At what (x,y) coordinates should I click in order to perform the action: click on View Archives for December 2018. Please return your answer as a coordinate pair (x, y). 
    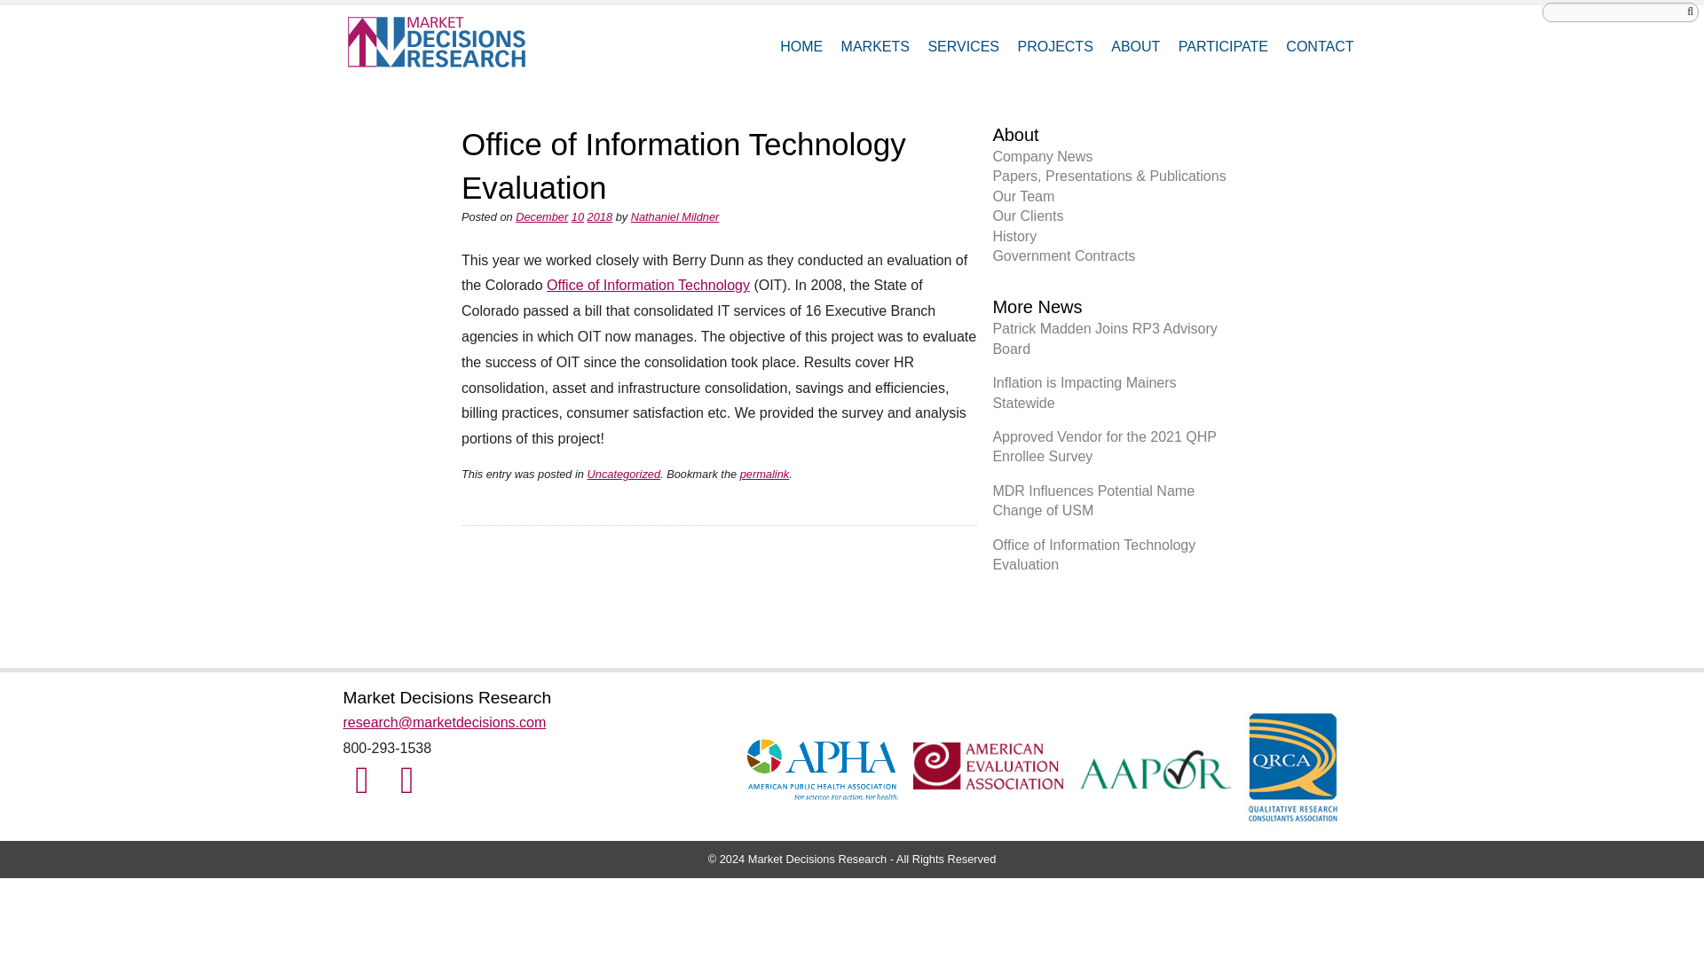
    Looking at the image, I should click on (541, 216).